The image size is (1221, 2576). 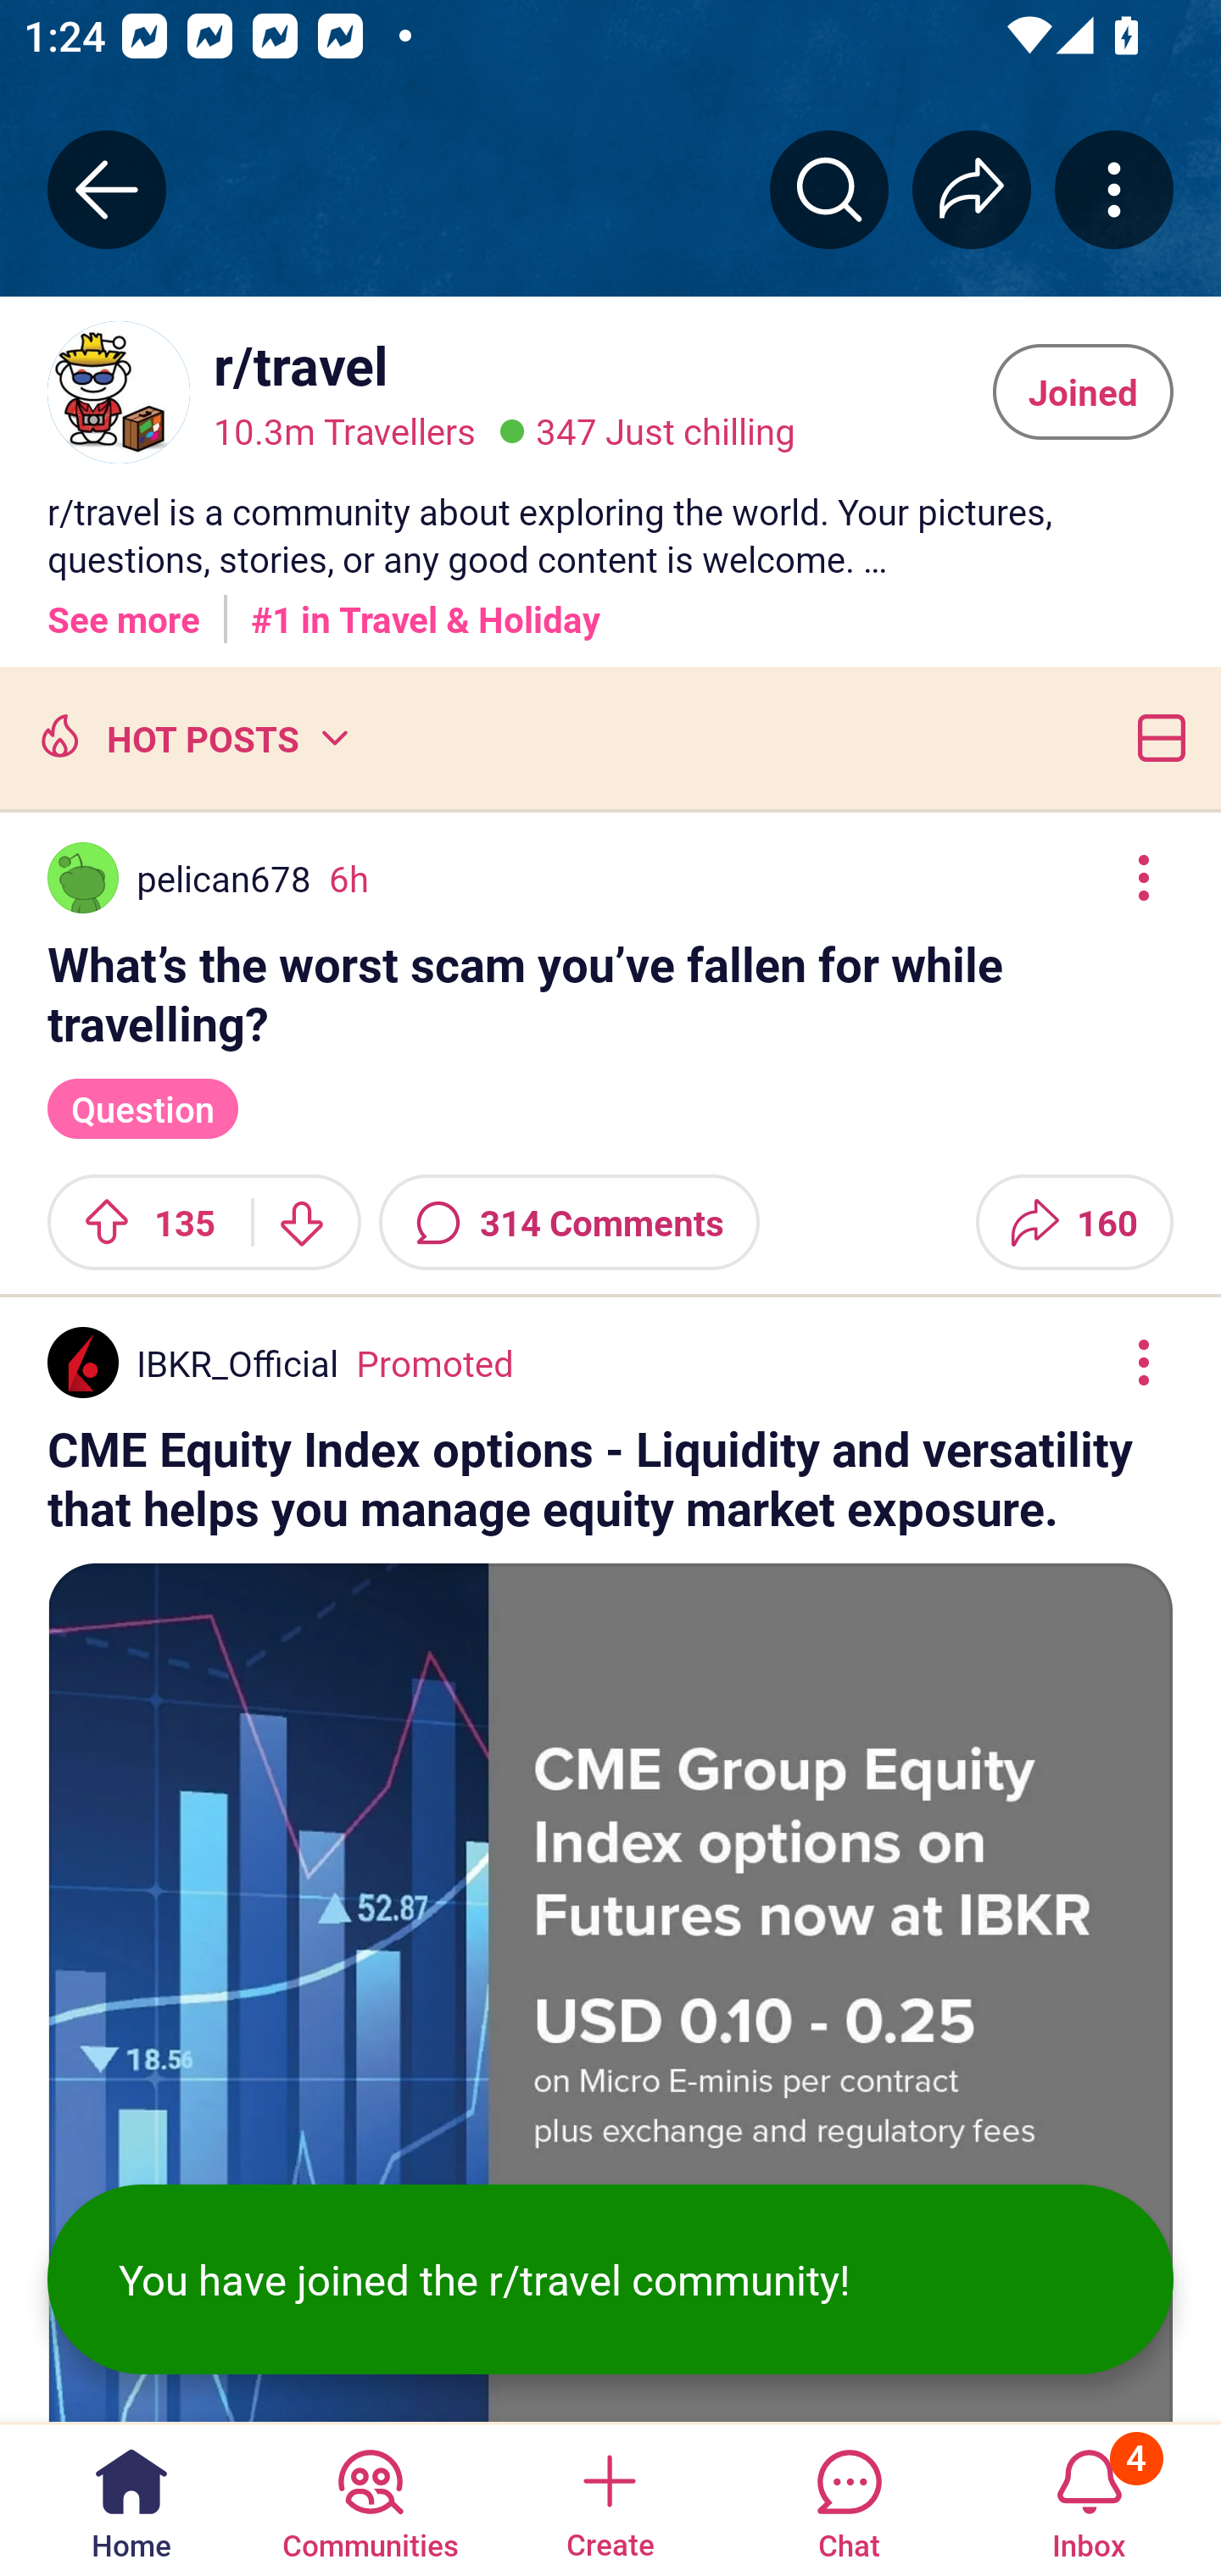 What do you see at coordinates (609, 2498) in the screenshot?
I see `Create a post Create` at bounding box center [609, 2498].